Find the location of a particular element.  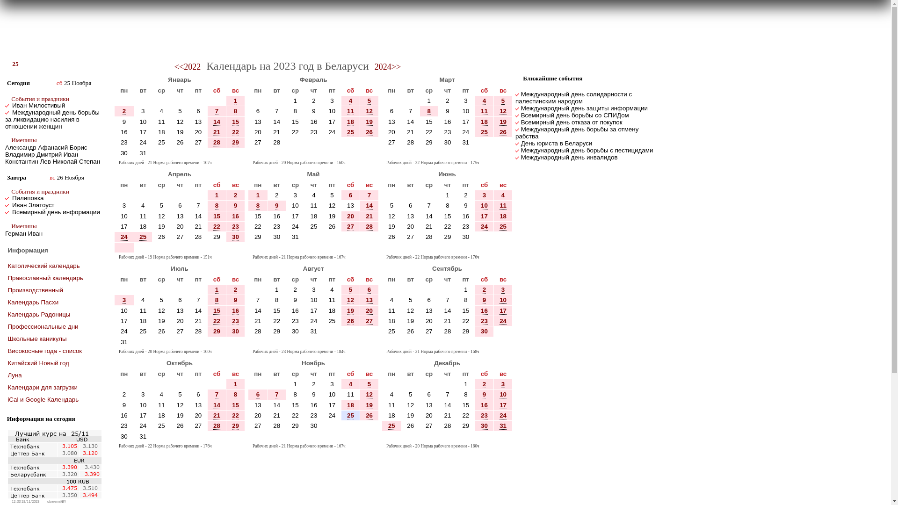

8 is located at coordinates (217, 206).